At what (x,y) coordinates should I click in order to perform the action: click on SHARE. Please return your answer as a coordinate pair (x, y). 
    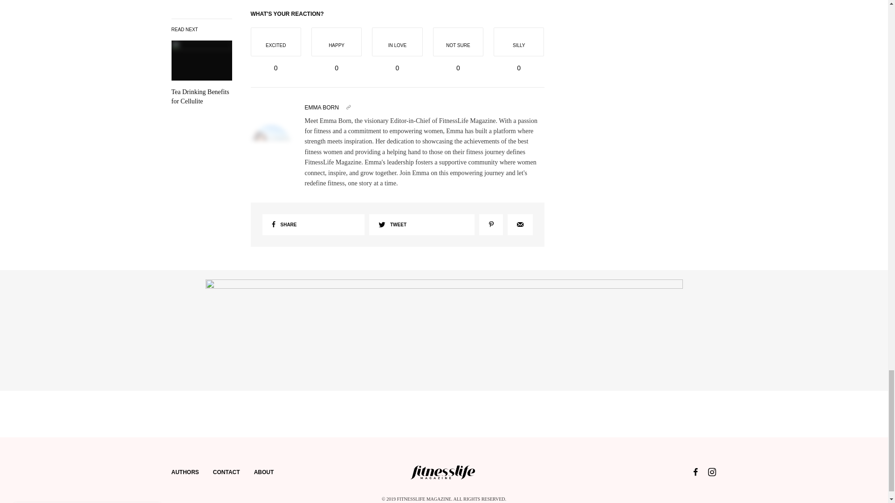
    Looking at the image, I should click on (313, 224).